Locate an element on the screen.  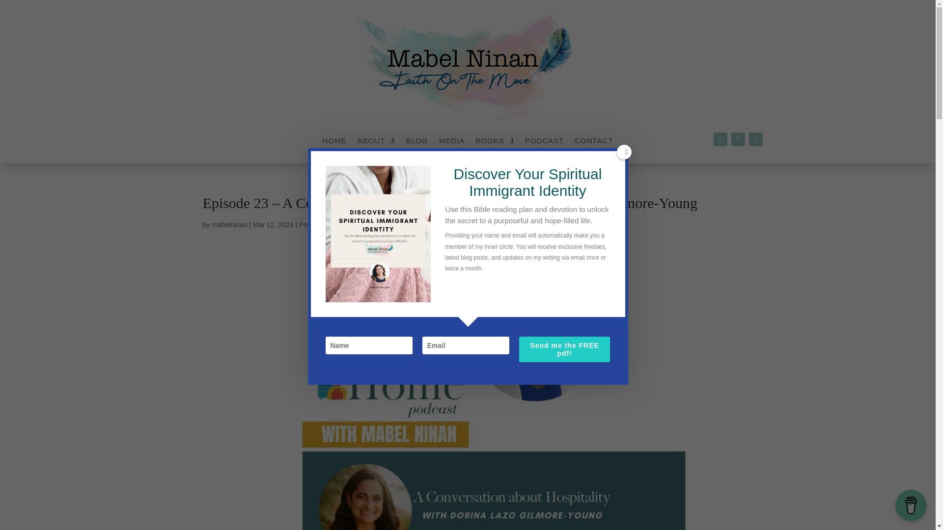
ABOUT is located at coordinates (376, 142).